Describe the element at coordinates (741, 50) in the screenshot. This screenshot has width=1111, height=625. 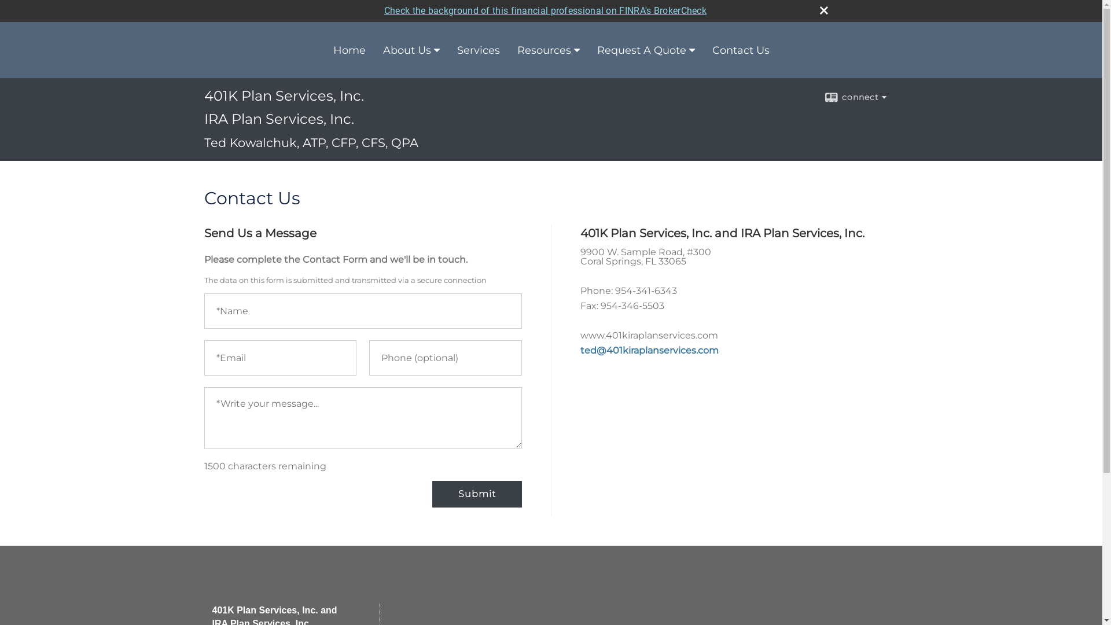
I see `Contact Us` at that location.